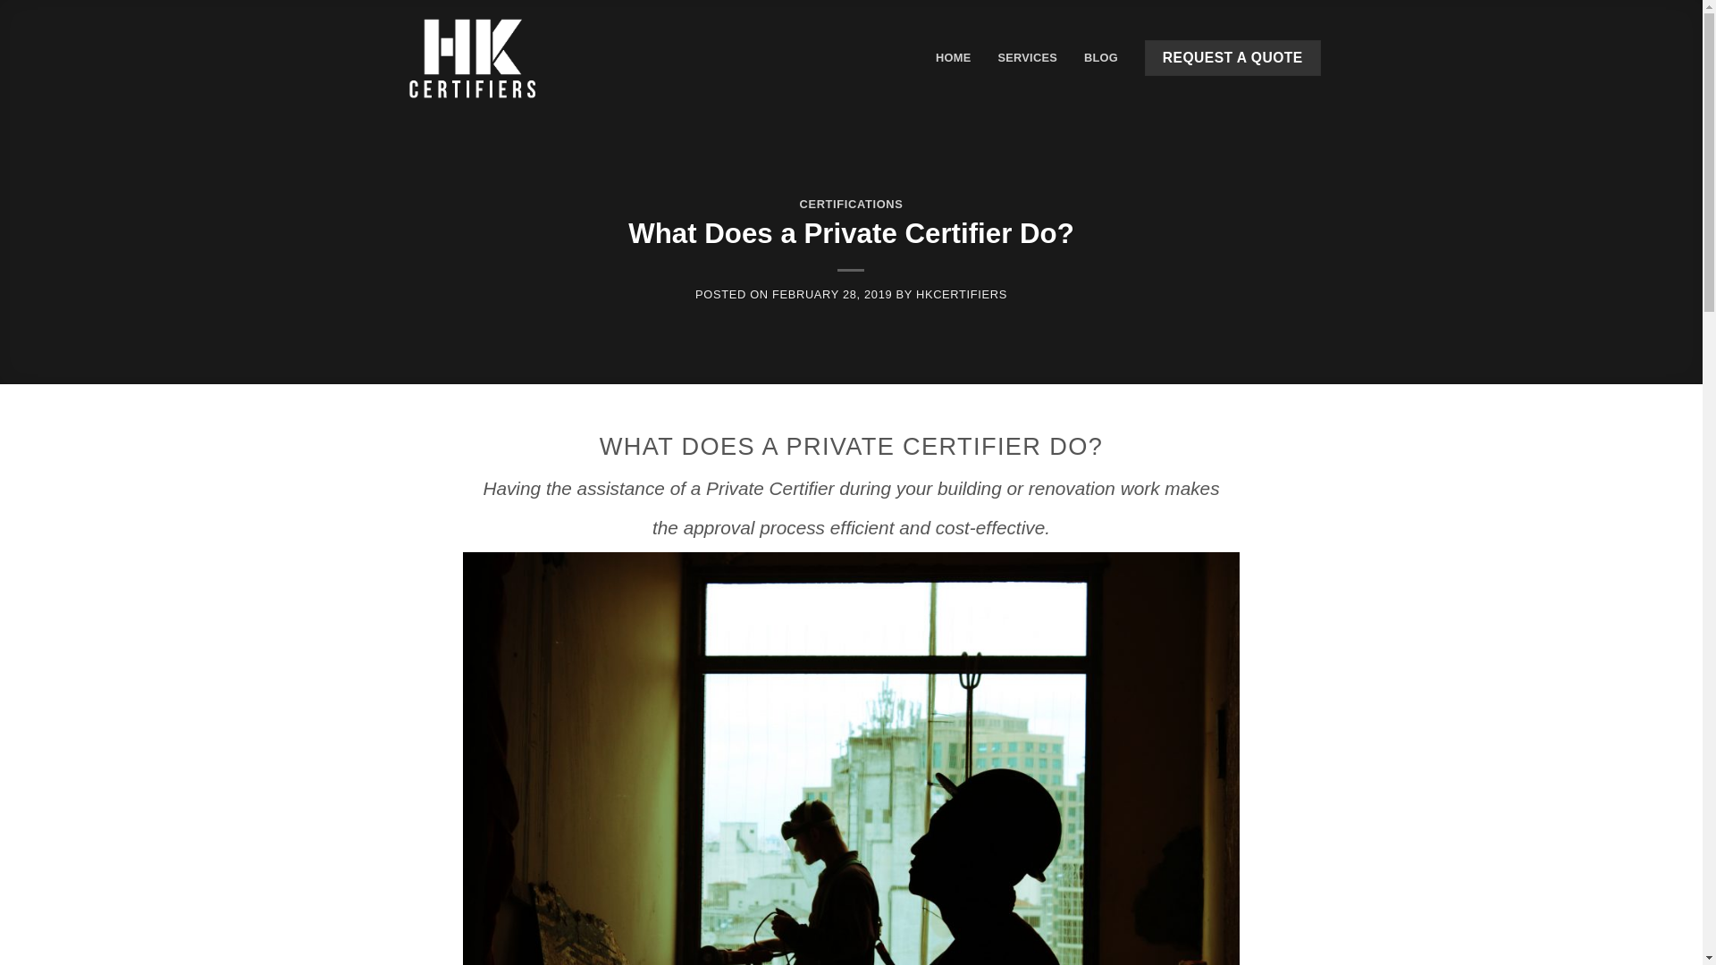  Describe the element at coordinates (1232, 58) in the screenshot. I see `REQUEST A QUOTE` at that location.